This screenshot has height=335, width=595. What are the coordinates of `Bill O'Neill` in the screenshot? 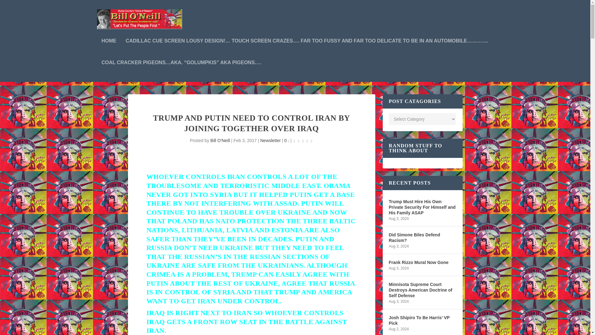 It's located at (220, 140).